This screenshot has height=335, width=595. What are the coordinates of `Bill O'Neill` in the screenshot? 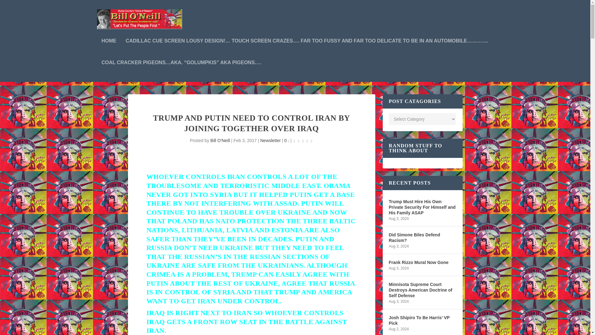 It's located at (220, 140).